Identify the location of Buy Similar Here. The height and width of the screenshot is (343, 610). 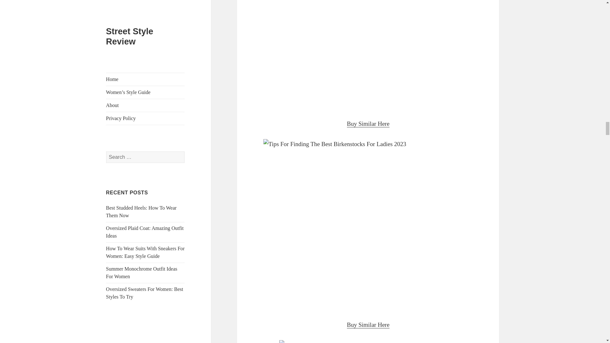
(368, 124).